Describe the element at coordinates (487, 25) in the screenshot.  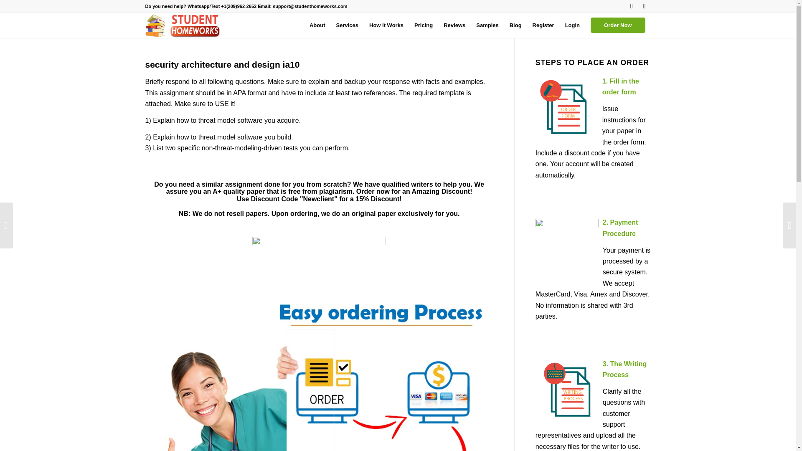
I see `Samples` at that location.